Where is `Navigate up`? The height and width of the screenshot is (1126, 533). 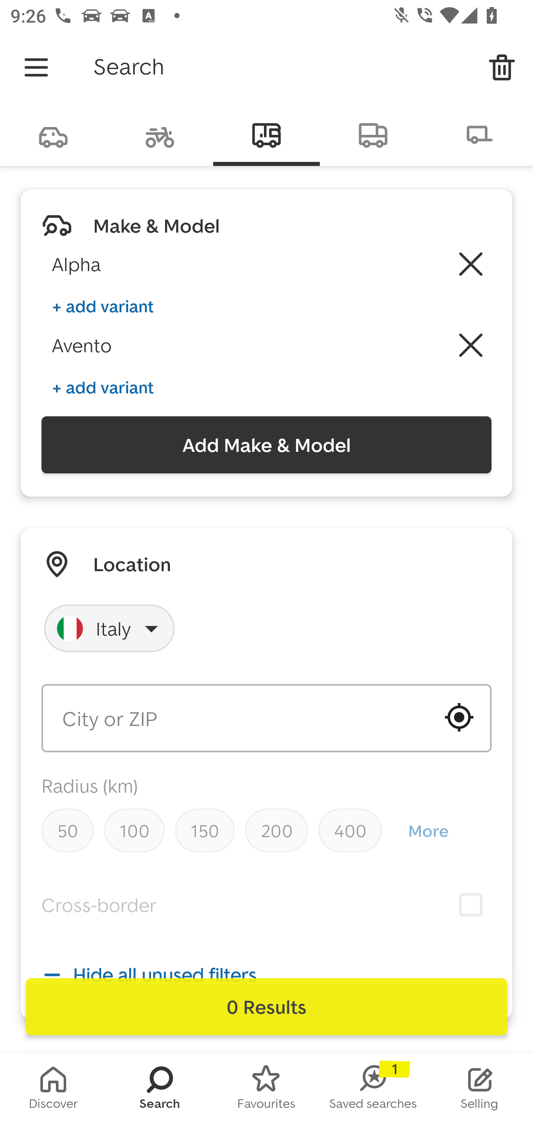 Navigate up is located at coordinates (36, 67).